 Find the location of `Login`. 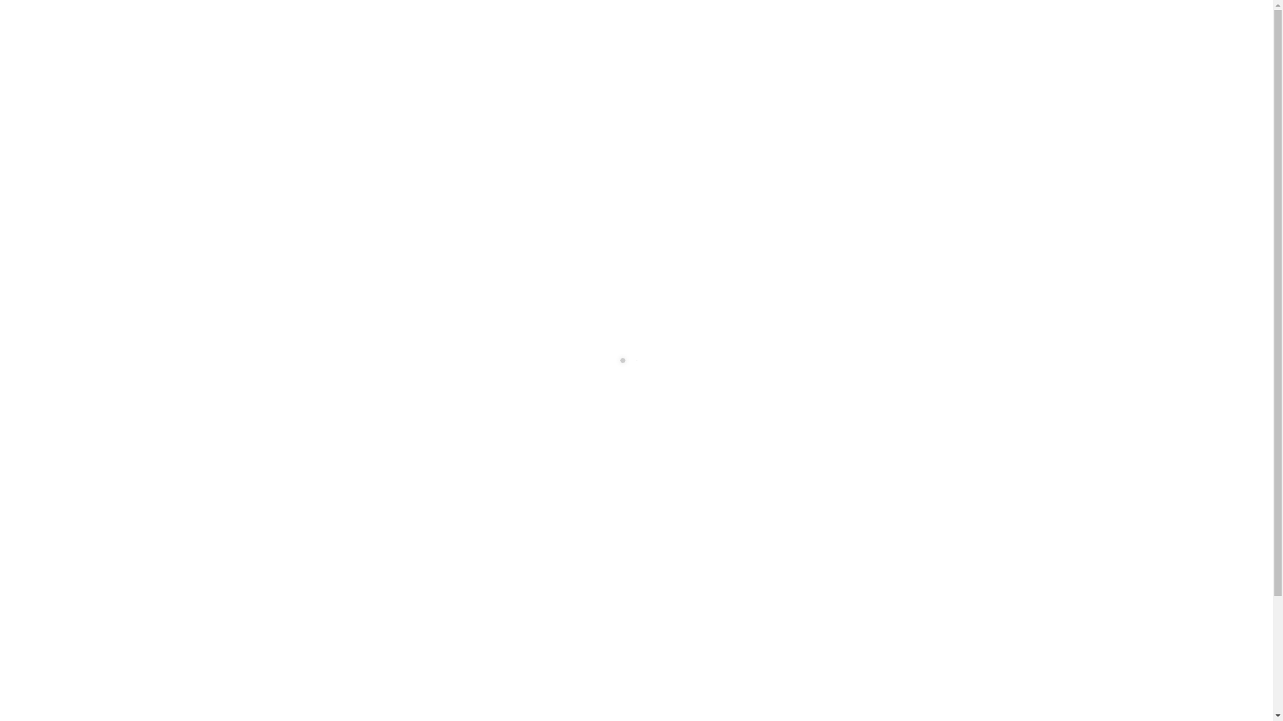

Login is located at coordinates (600, 18).